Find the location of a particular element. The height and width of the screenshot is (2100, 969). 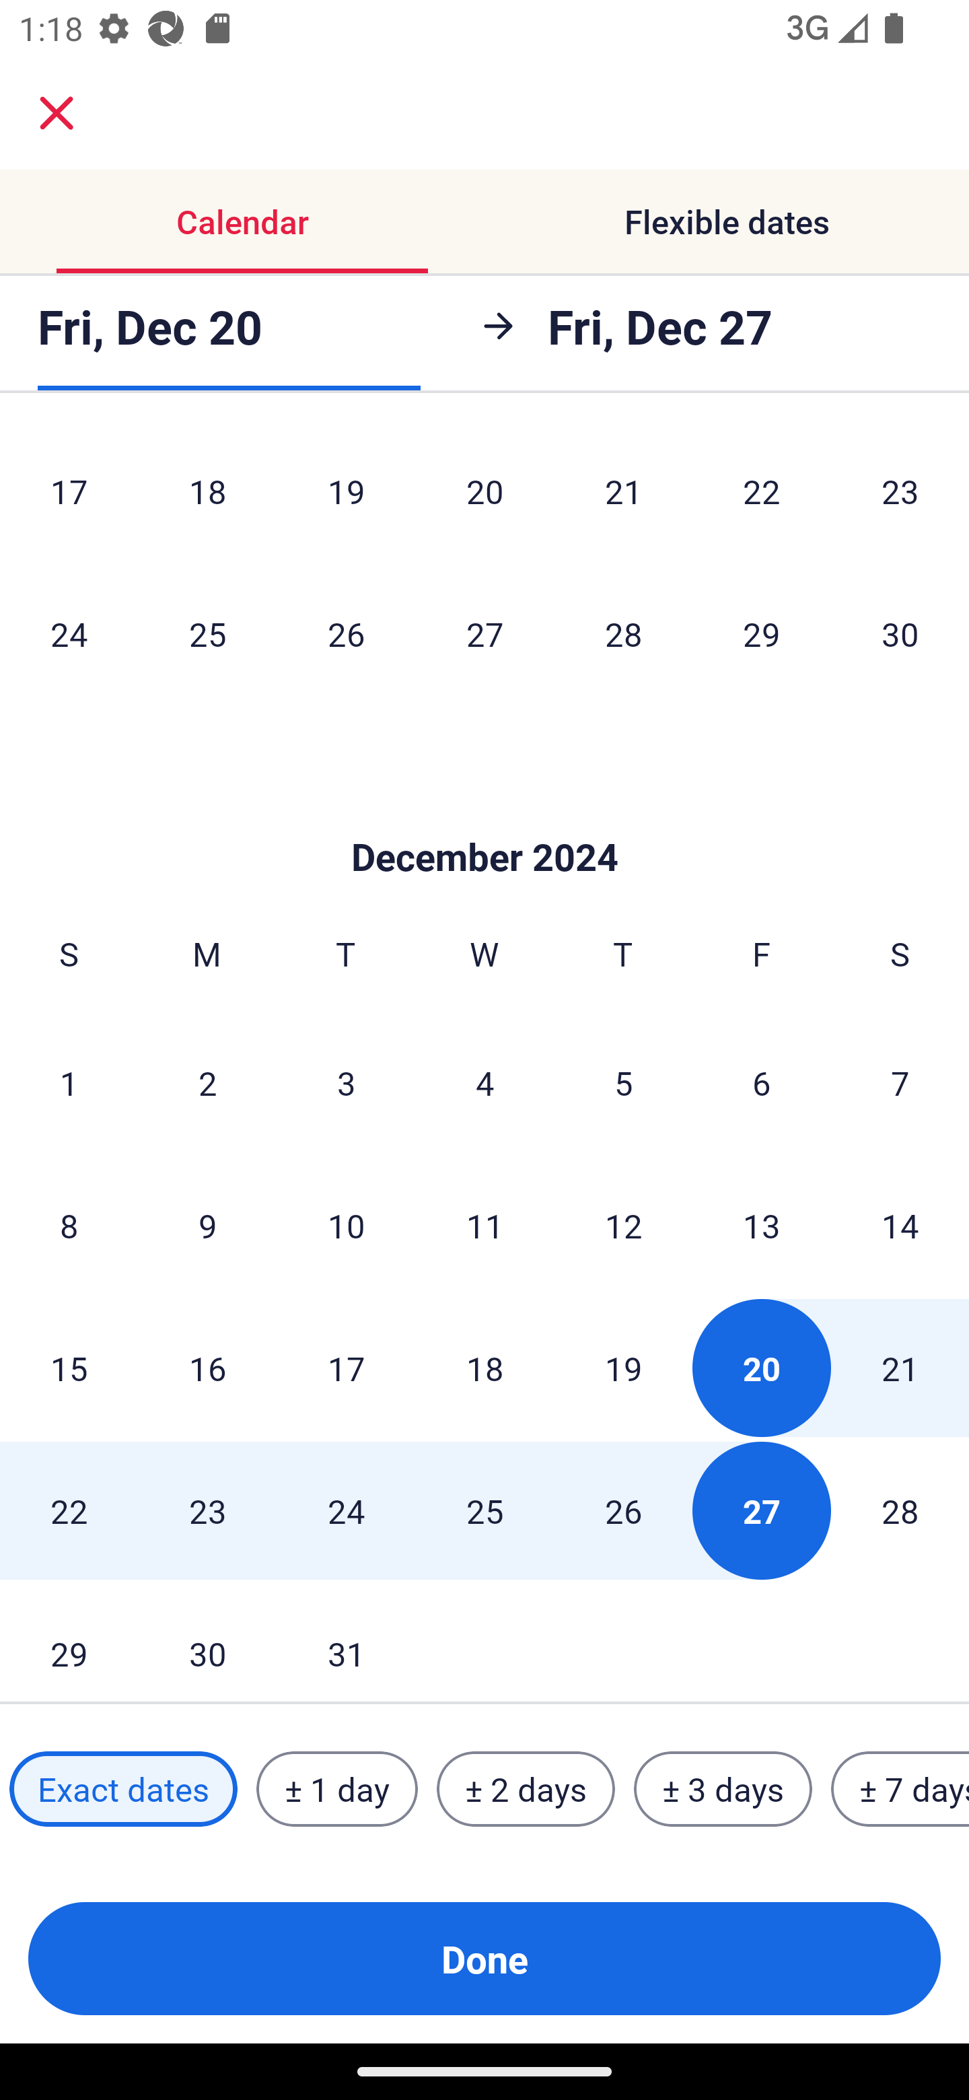

17 Sunday, November 17, 2024 is located at coordinates (69, 495).